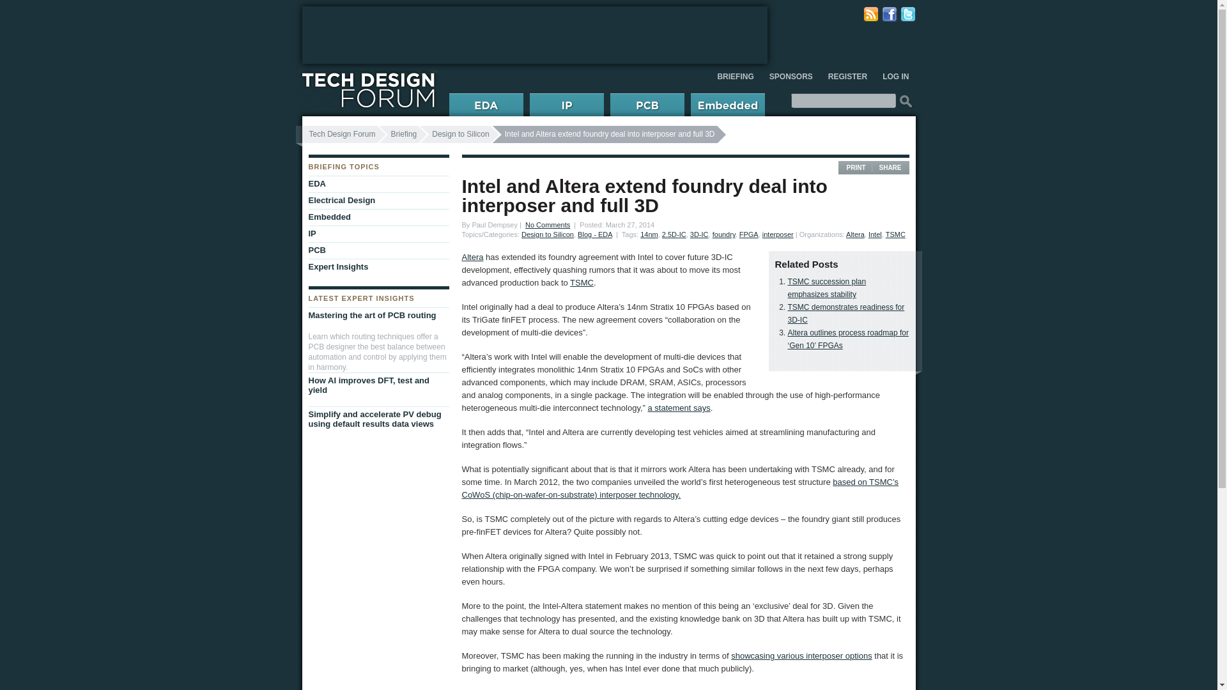 Image resolution: width=1227 pixels, height=690 pixels. Describe the element at coordinates (397, 134) in the screenshot. I see `Briefing` at that location.